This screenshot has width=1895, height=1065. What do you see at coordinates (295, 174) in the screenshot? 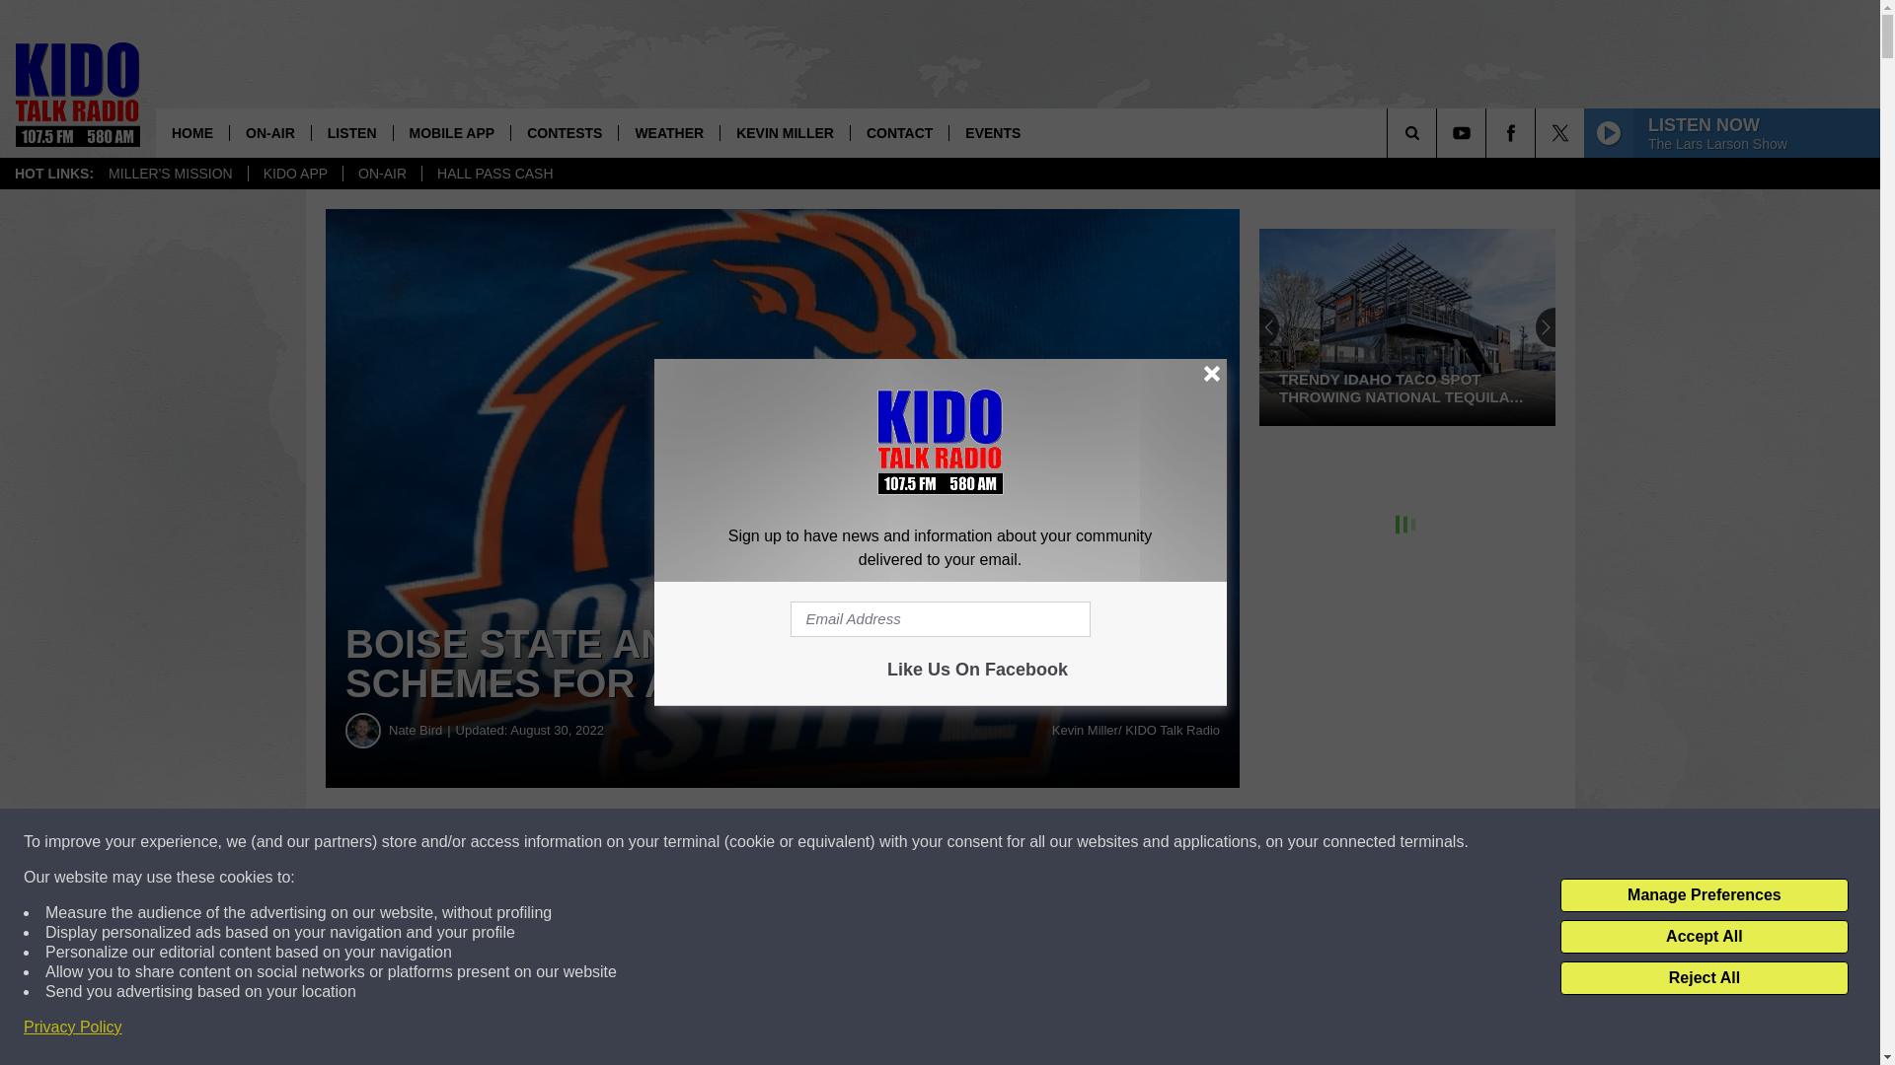
I see `KIDO APP` at bounding box center [295, 174].